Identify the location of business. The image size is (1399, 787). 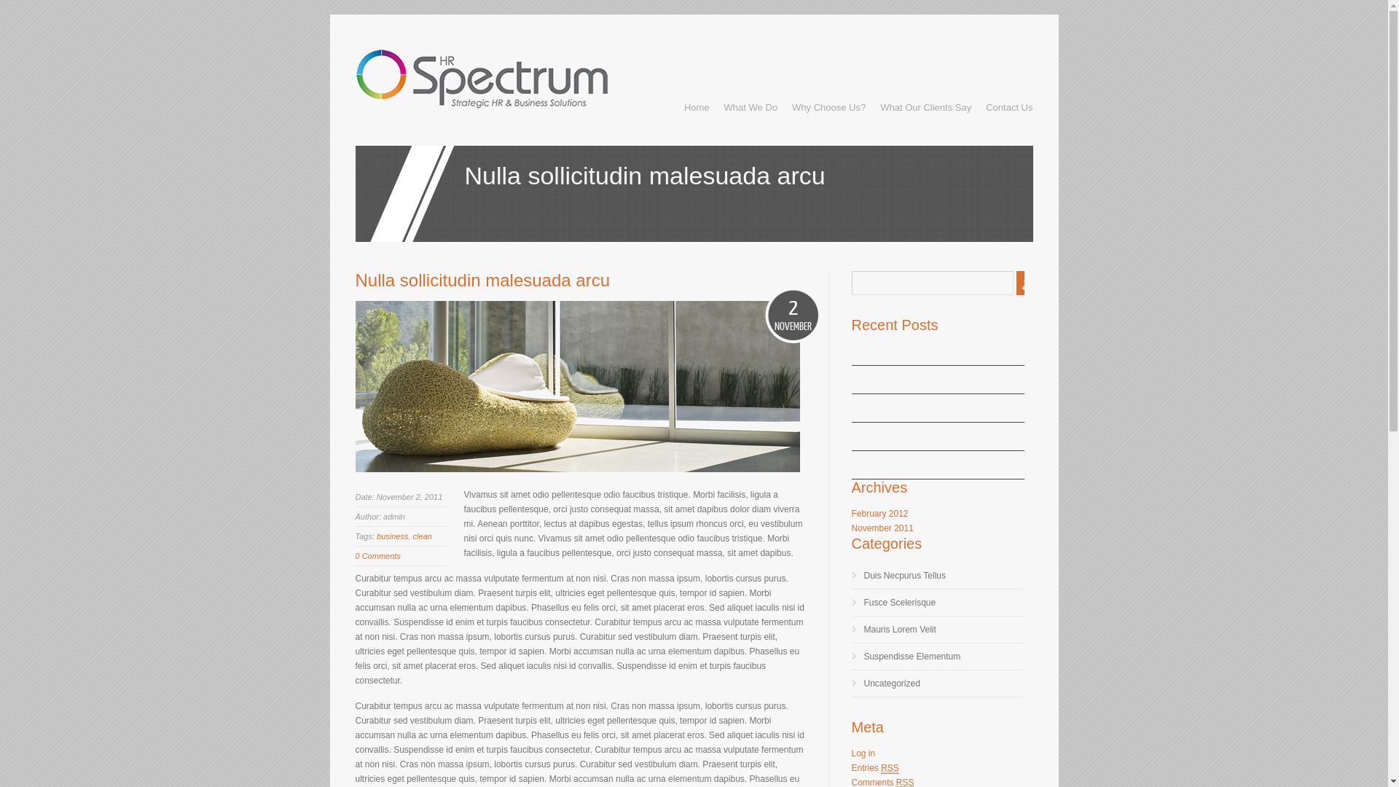
(392, 536).